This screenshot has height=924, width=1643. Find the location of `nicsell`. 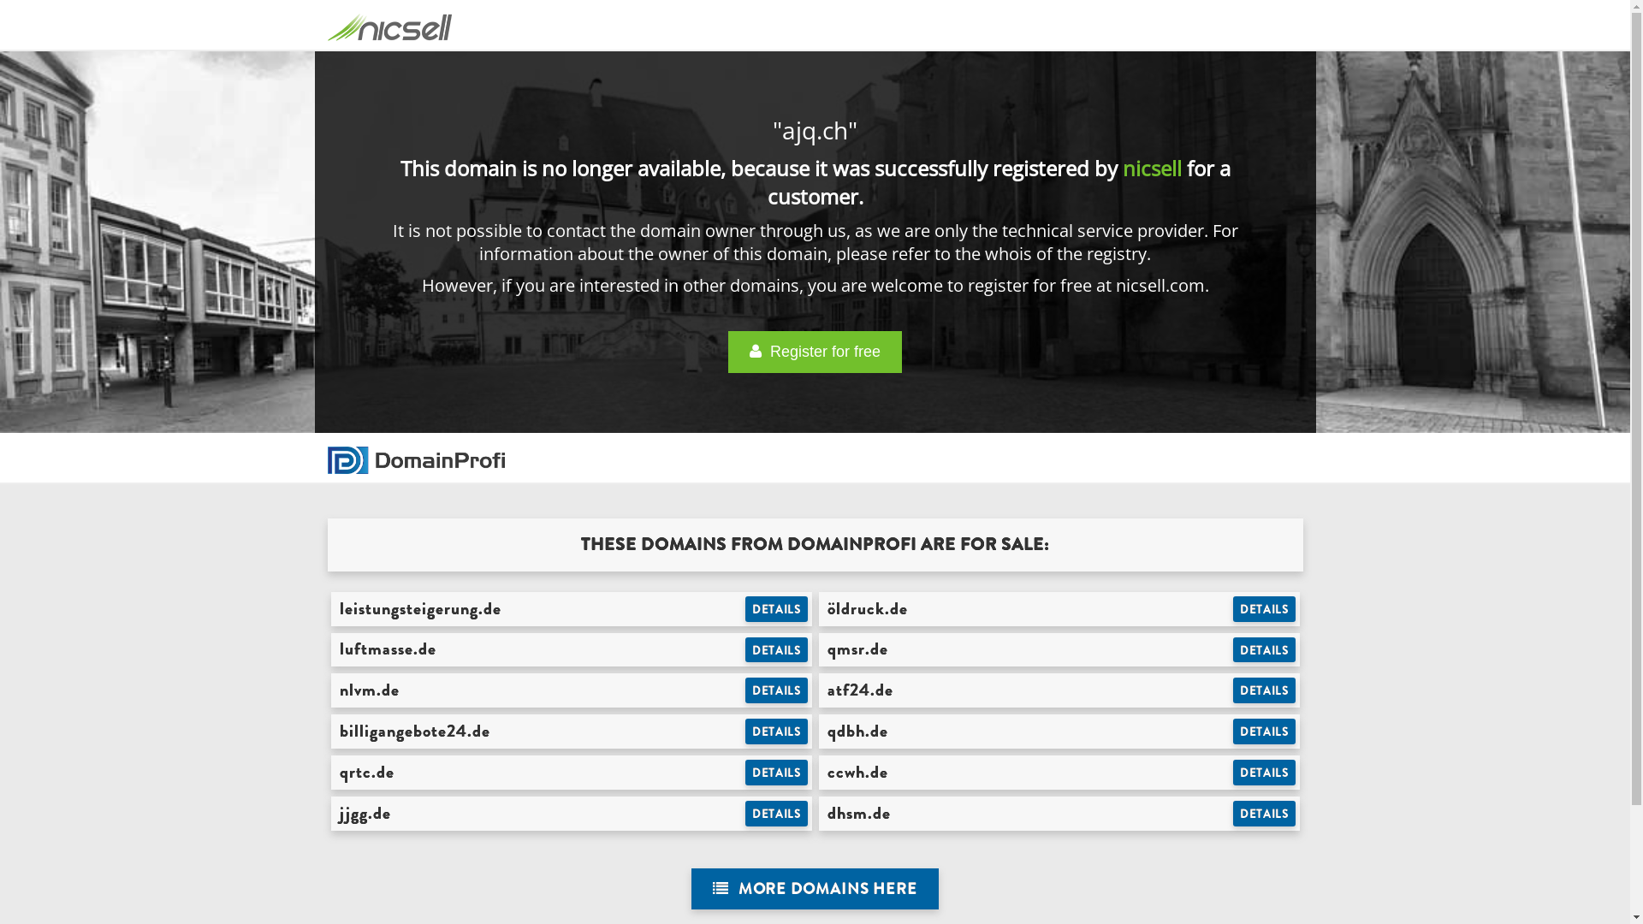

nicsell is located at coordinates (1152, 168).